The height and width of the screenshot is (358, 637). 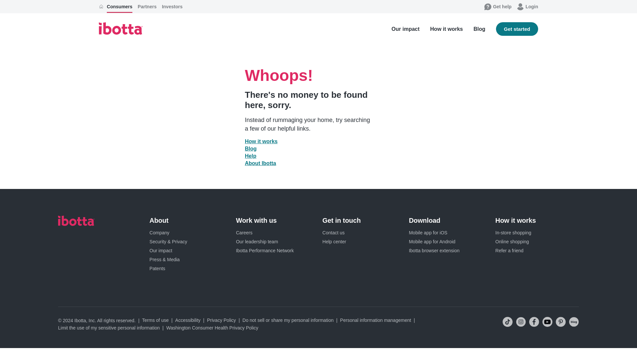 What do you see at coordinates (512, 241) in the screenshot?
I see `Online shopping` at bounding box center [512, 241].